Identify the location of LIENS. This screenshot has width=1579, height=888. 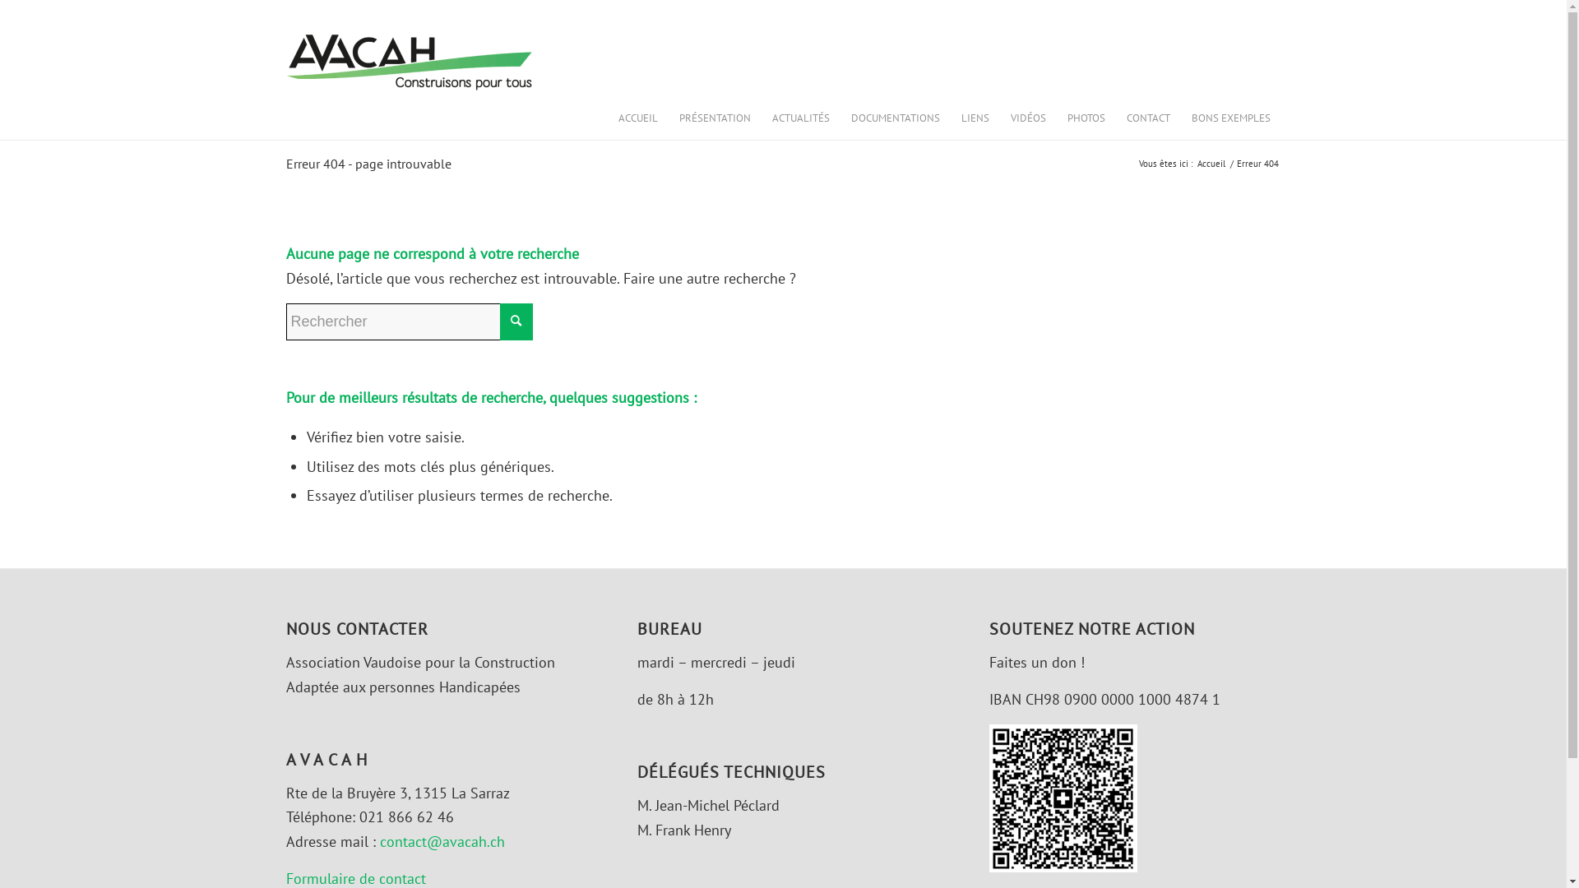
(975, 118).